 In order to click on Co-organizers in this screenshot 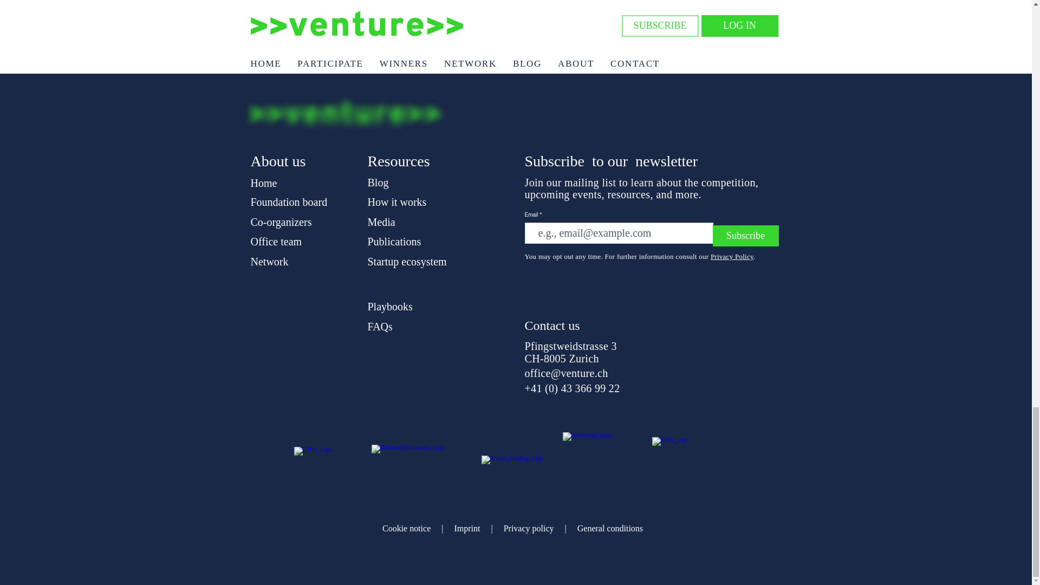, I will do `click(281, 222)`.